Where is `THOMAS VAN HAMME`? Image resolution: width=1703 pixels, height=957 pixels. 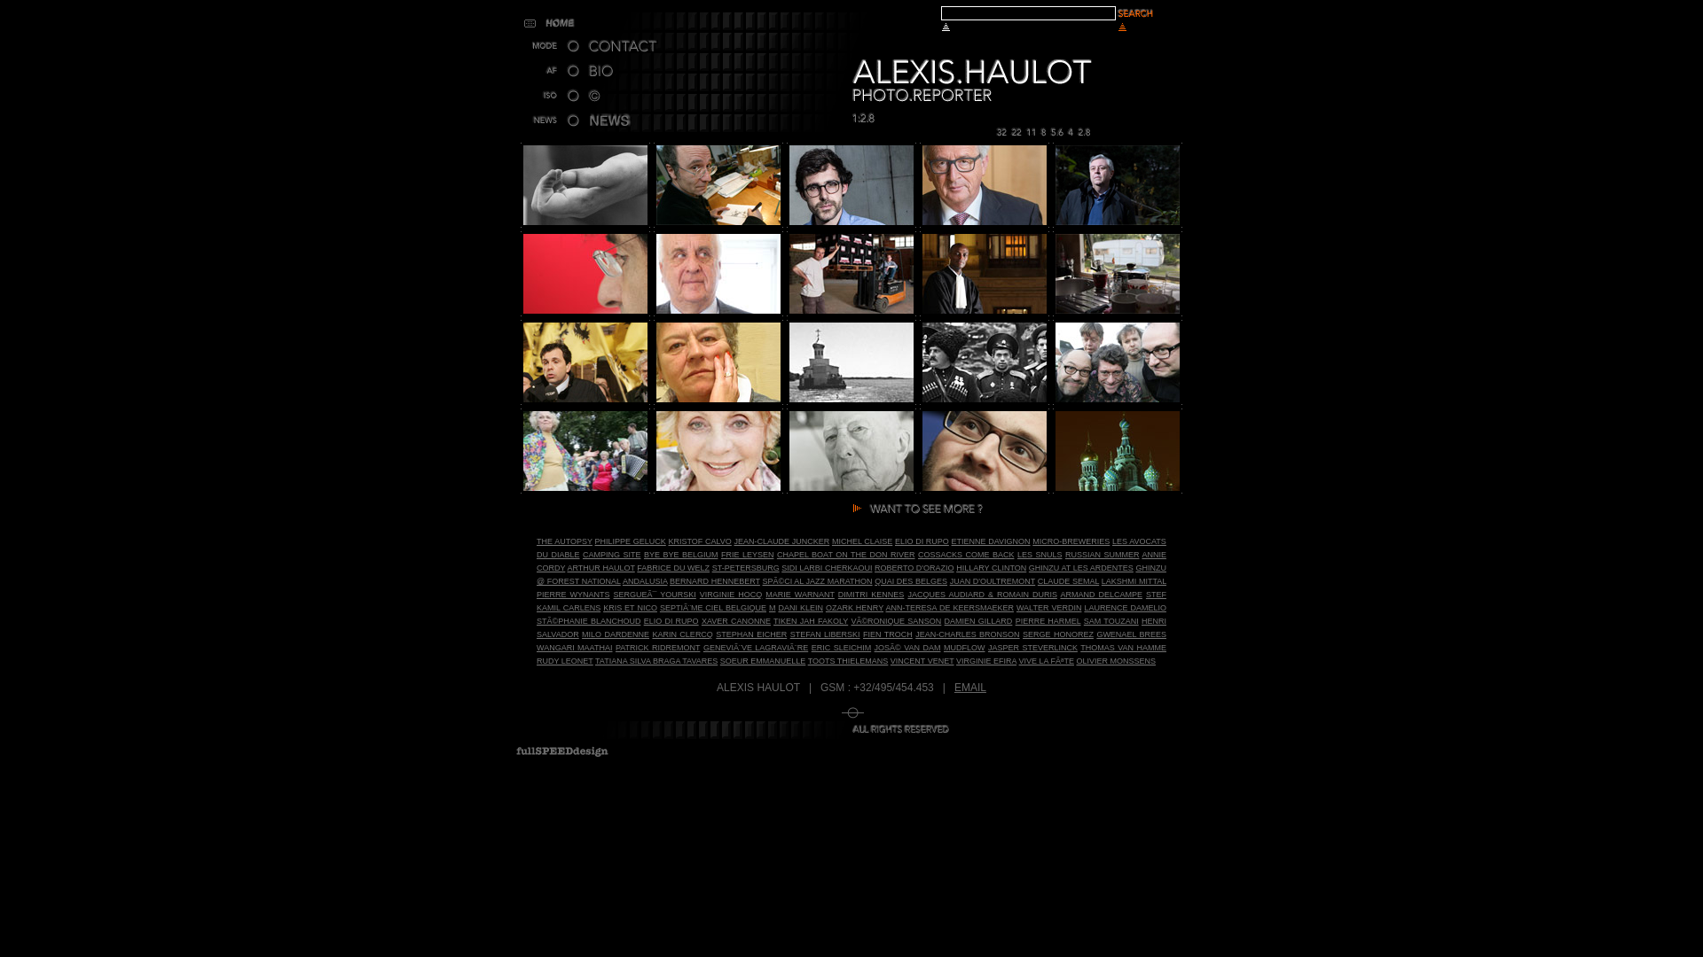
THOMAS VAN HAMME is located at coordinates (1123, 648).